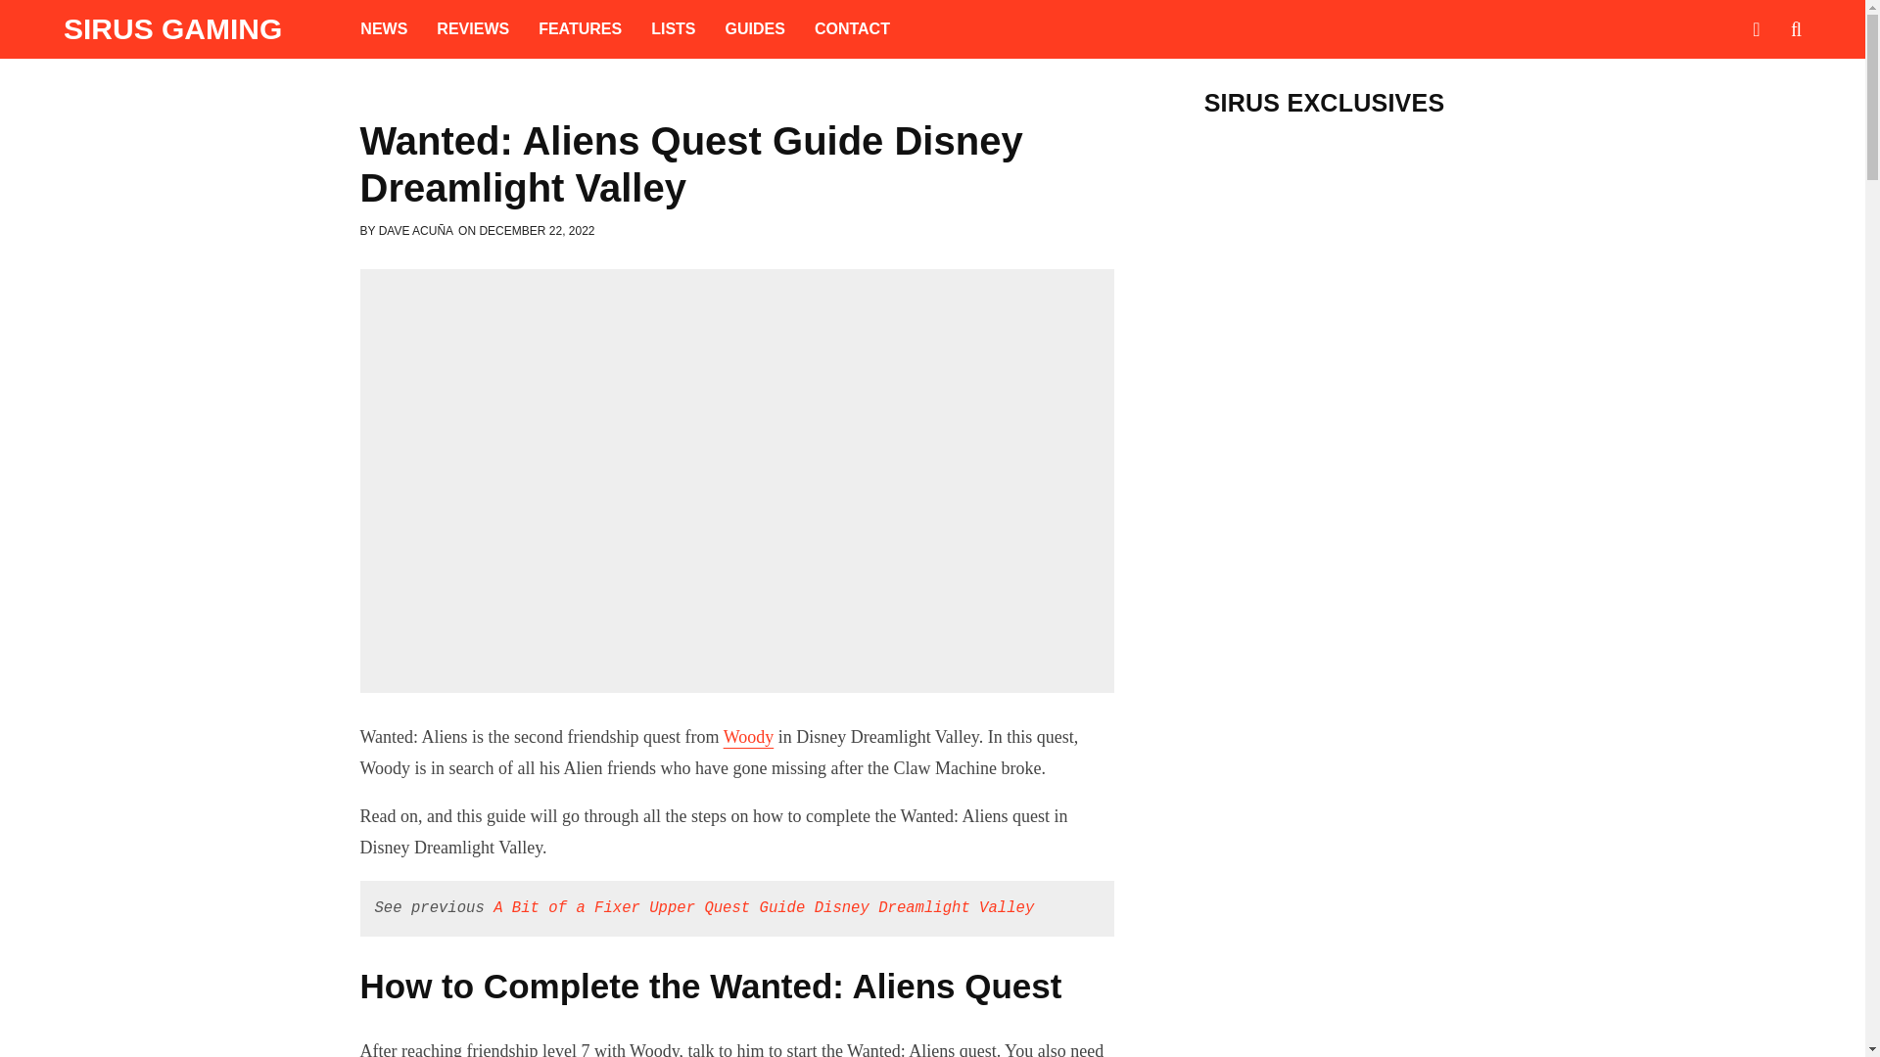 The width and height of the screenshot is (1880, 1057). I want to click on A Bit of a Fixer Upper Quest Guide Disney Dreamlight Valley, so click(764, 908).